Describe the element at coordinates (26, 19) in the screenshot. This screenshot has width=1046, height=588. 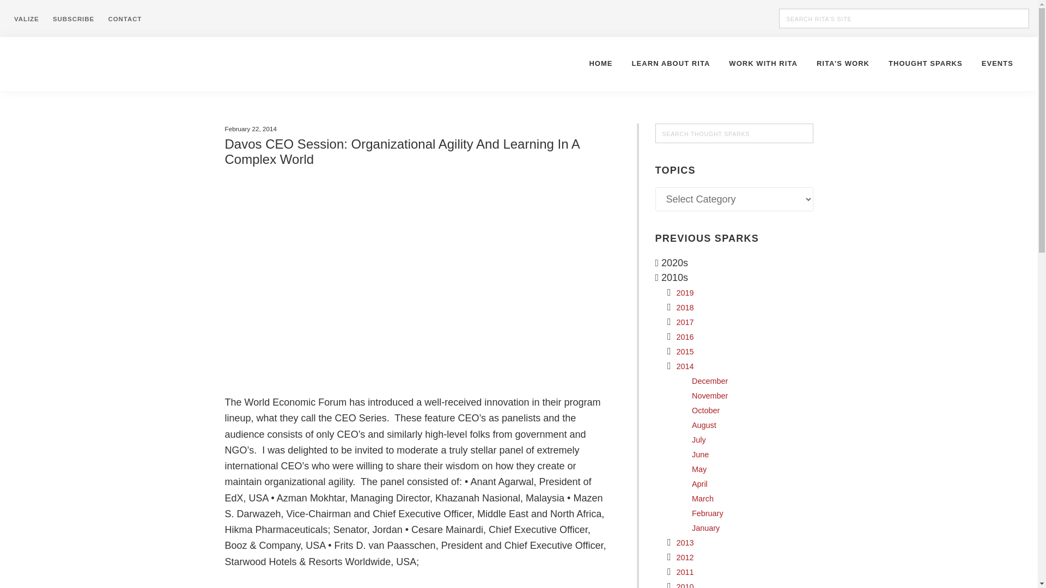
I see `VALIZE` at that location.